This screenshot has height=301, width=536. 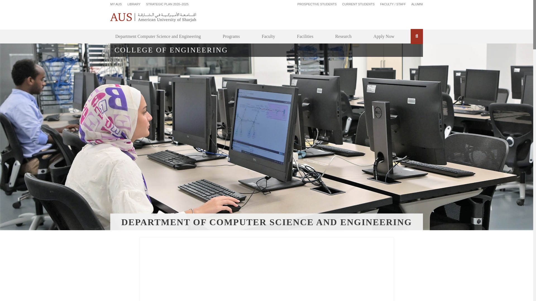 What do you see at coordinates (358, 4) in the screenshot?
I see `CURRENT STUDENTS` at bounding box center [358, 4].